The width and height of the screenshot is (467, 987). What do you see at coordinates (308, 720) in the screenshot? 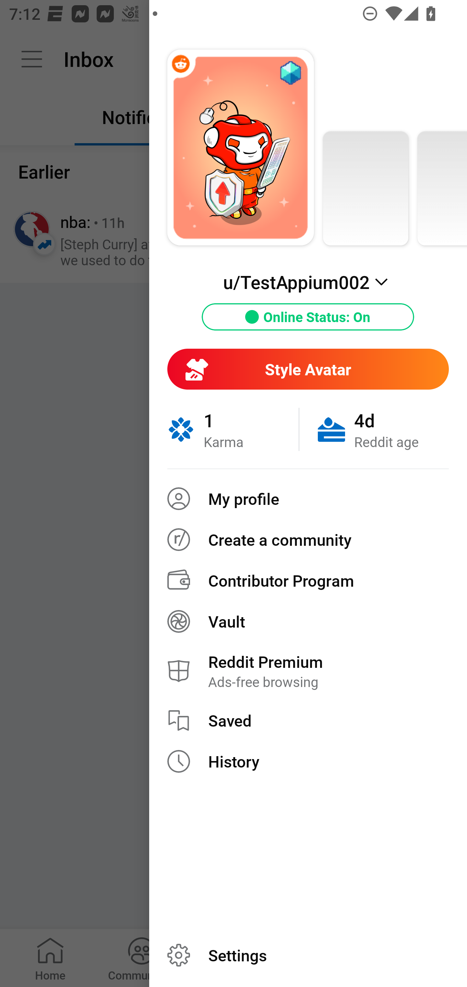
I see `Saved` at bounding box center [308, 720].